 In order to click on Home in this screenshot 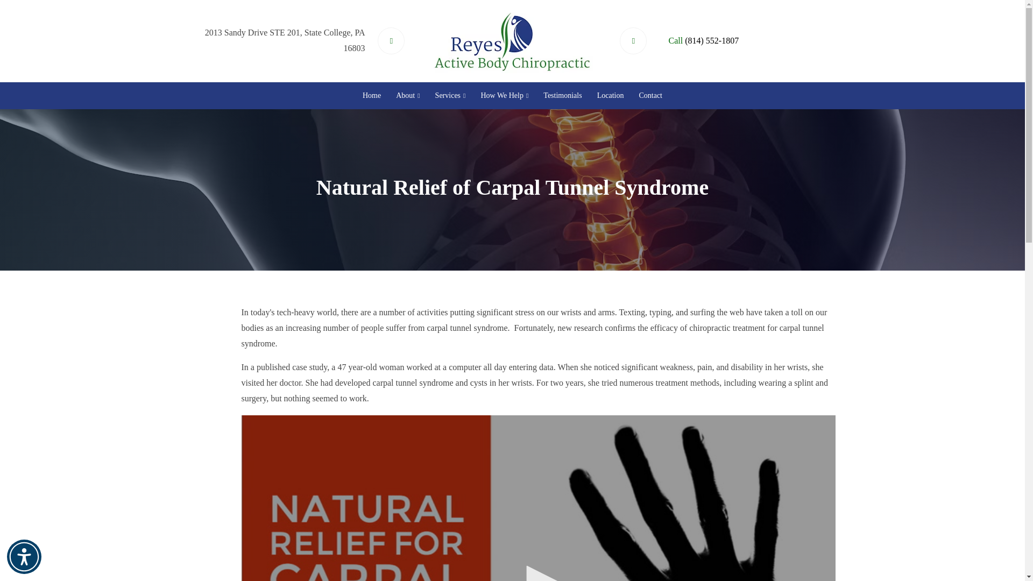, I will do `click(372, 95)`.